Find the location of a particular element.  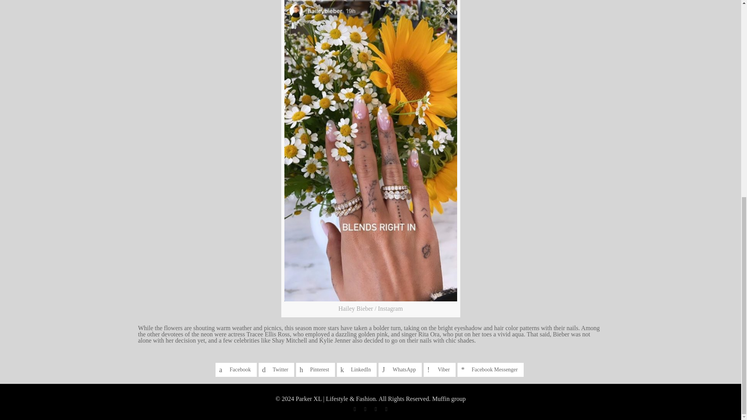

Facebook is located at coordinates (354, 409).